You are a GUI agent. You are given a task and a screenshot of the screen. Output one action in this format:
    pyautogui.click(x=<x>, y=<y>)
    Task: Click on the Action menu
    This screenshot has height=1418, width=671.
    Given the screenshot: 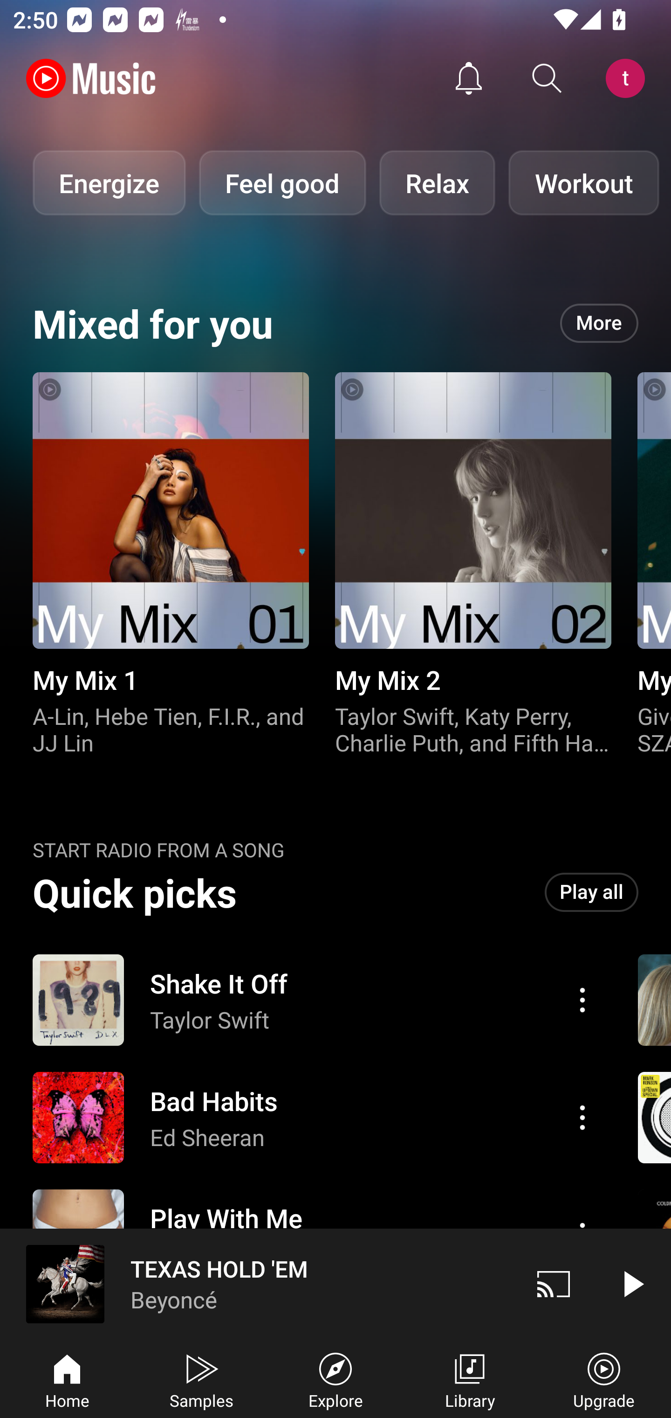 What is the action you would take?
    pyautogui.click(x=582, y=1117)
    